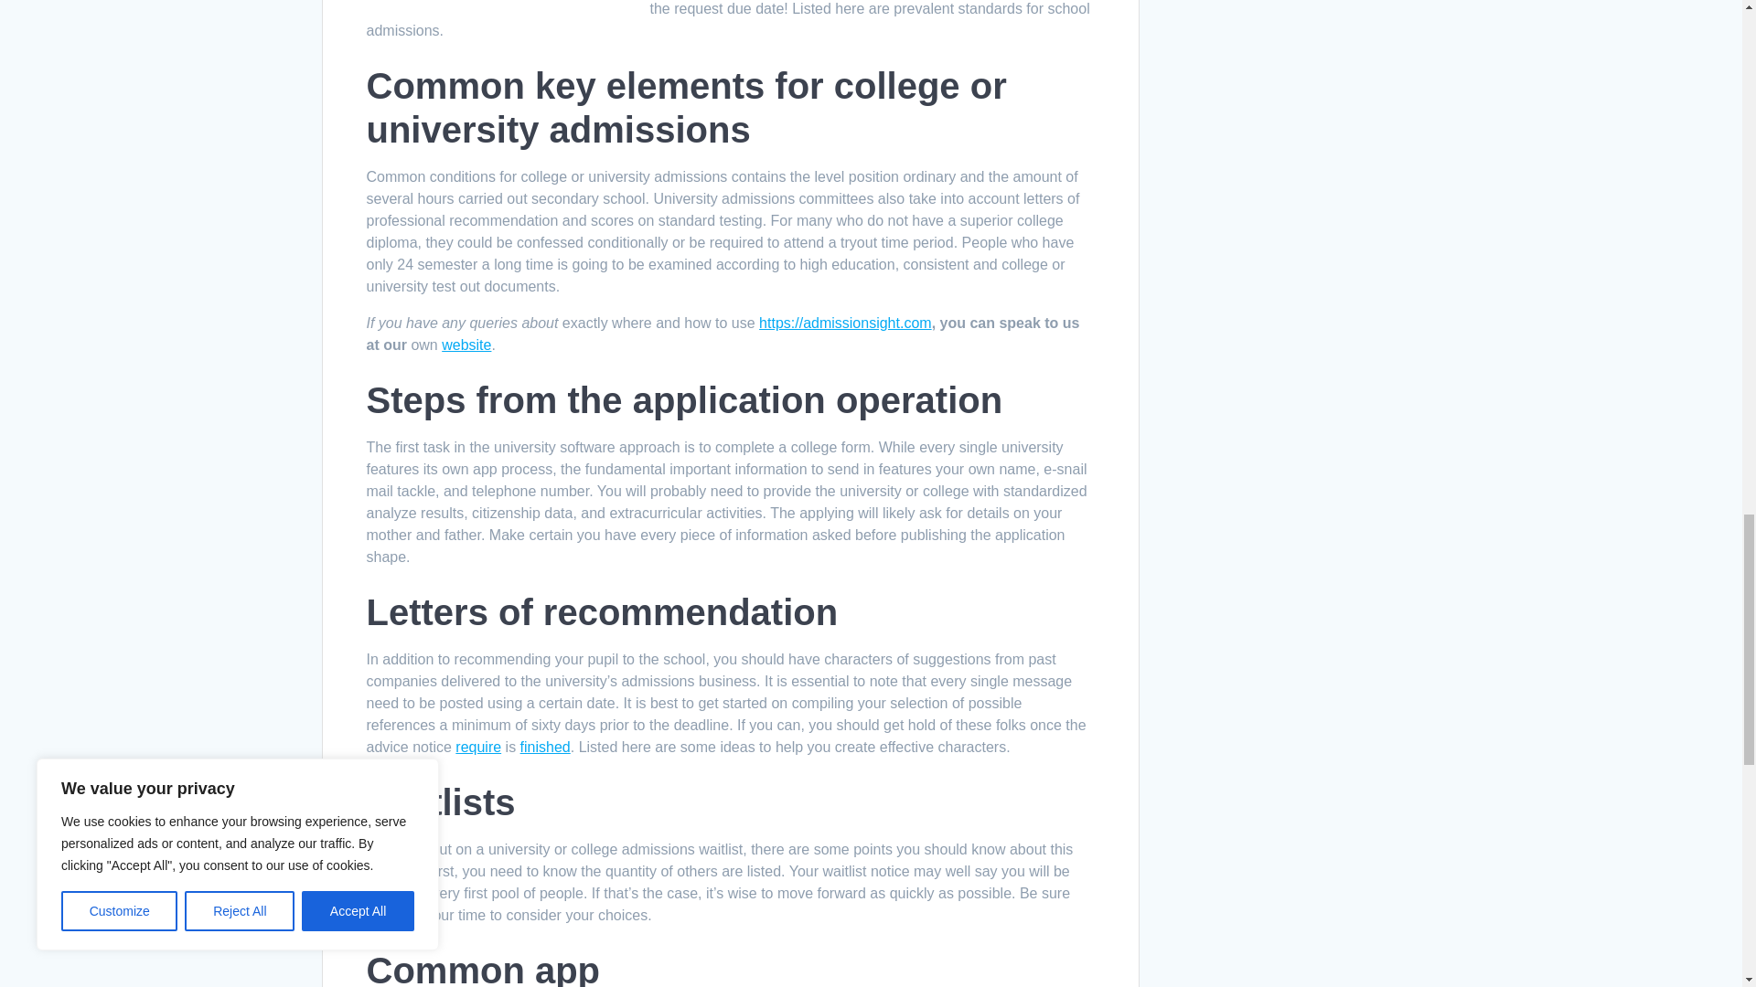 Image resolution: width=1756 pixels, height=987 pixels. I want to click on website, so click(466, 345).